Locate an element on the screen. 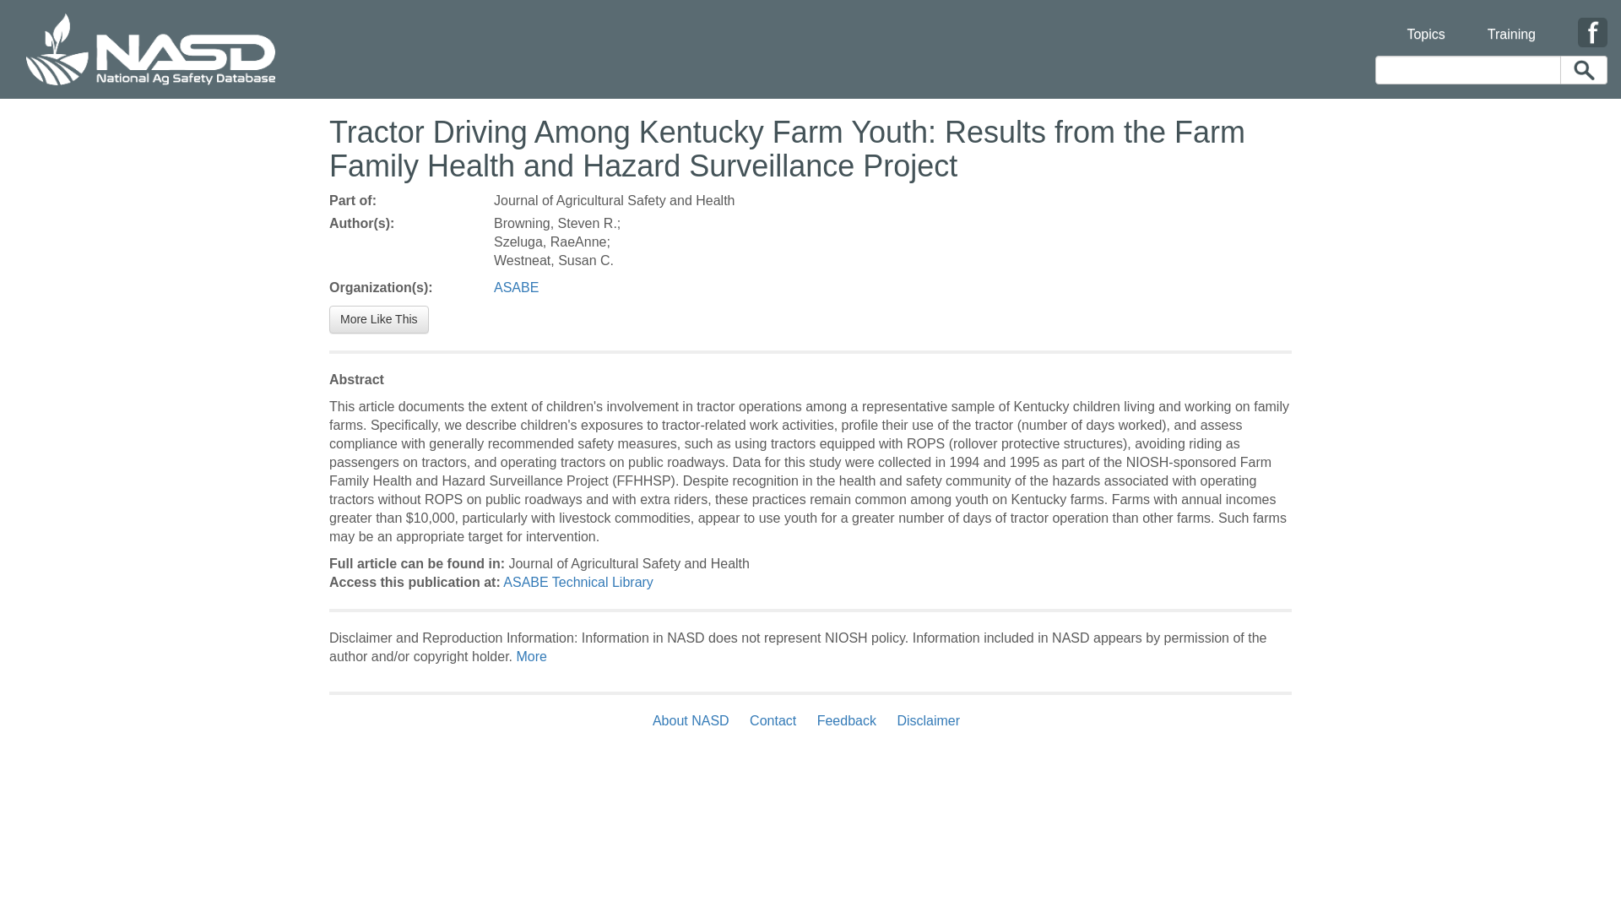 Image resolution: width=1621 pixels, height=912 pixels. Contact is located at coordinates (772, 719).